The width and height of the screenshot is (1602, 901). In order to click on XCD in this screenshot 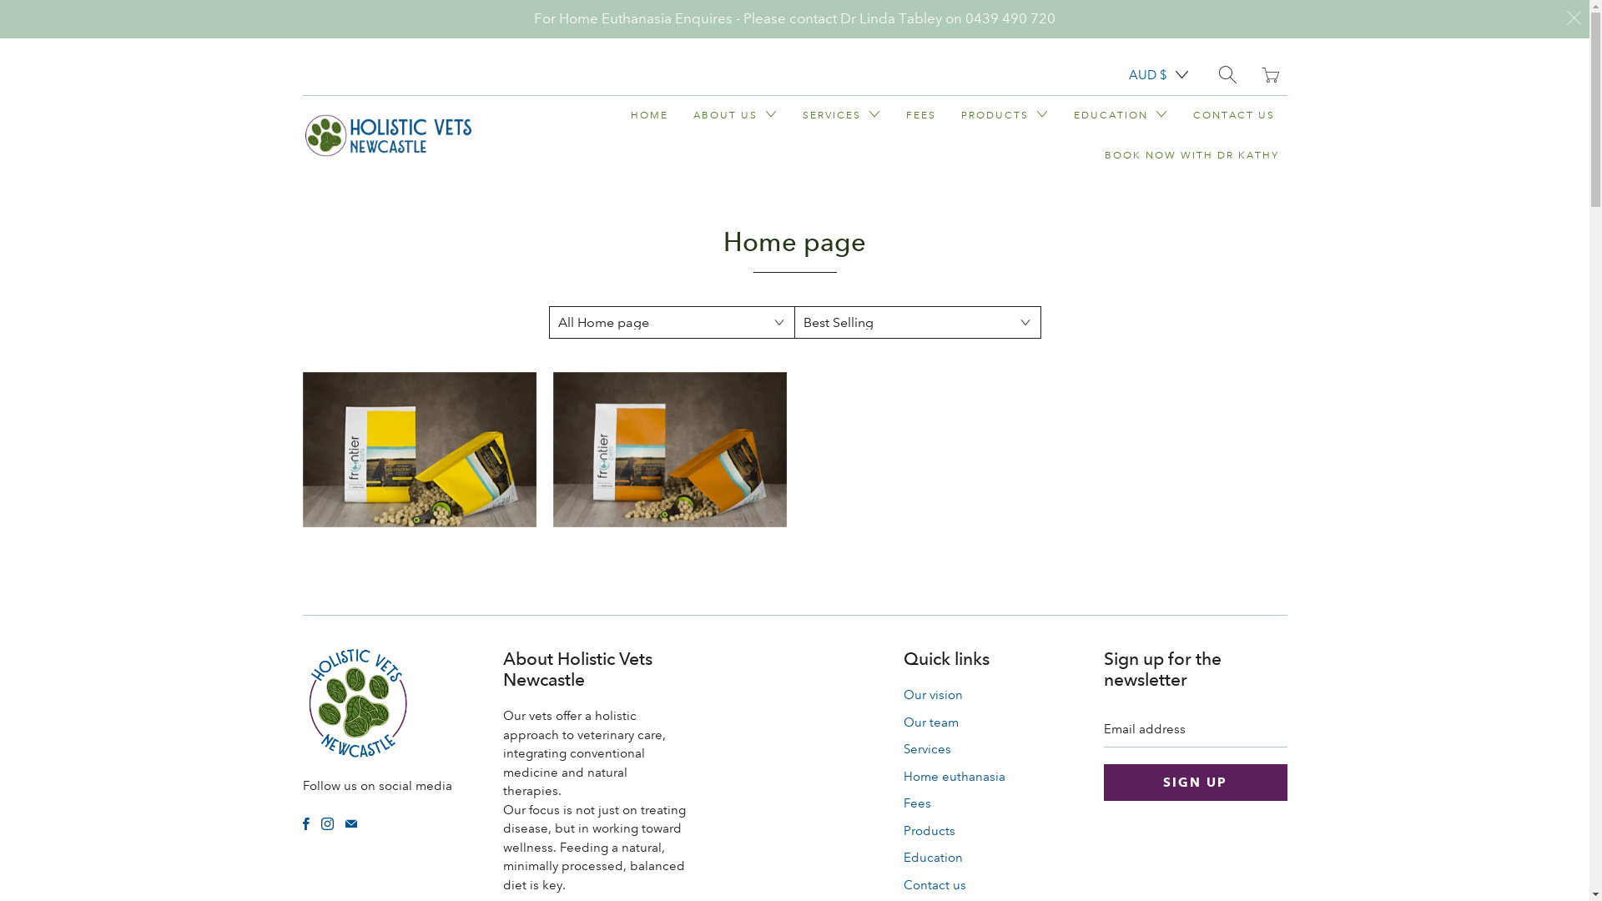, I will do `click(1251, 815)`.